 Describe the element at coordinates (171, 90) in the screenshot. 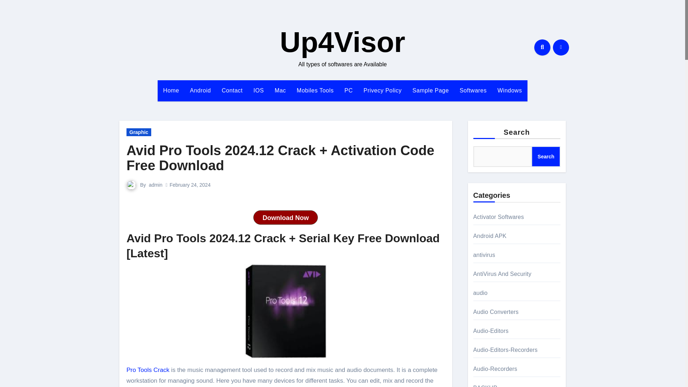

I see `Home` at that location.